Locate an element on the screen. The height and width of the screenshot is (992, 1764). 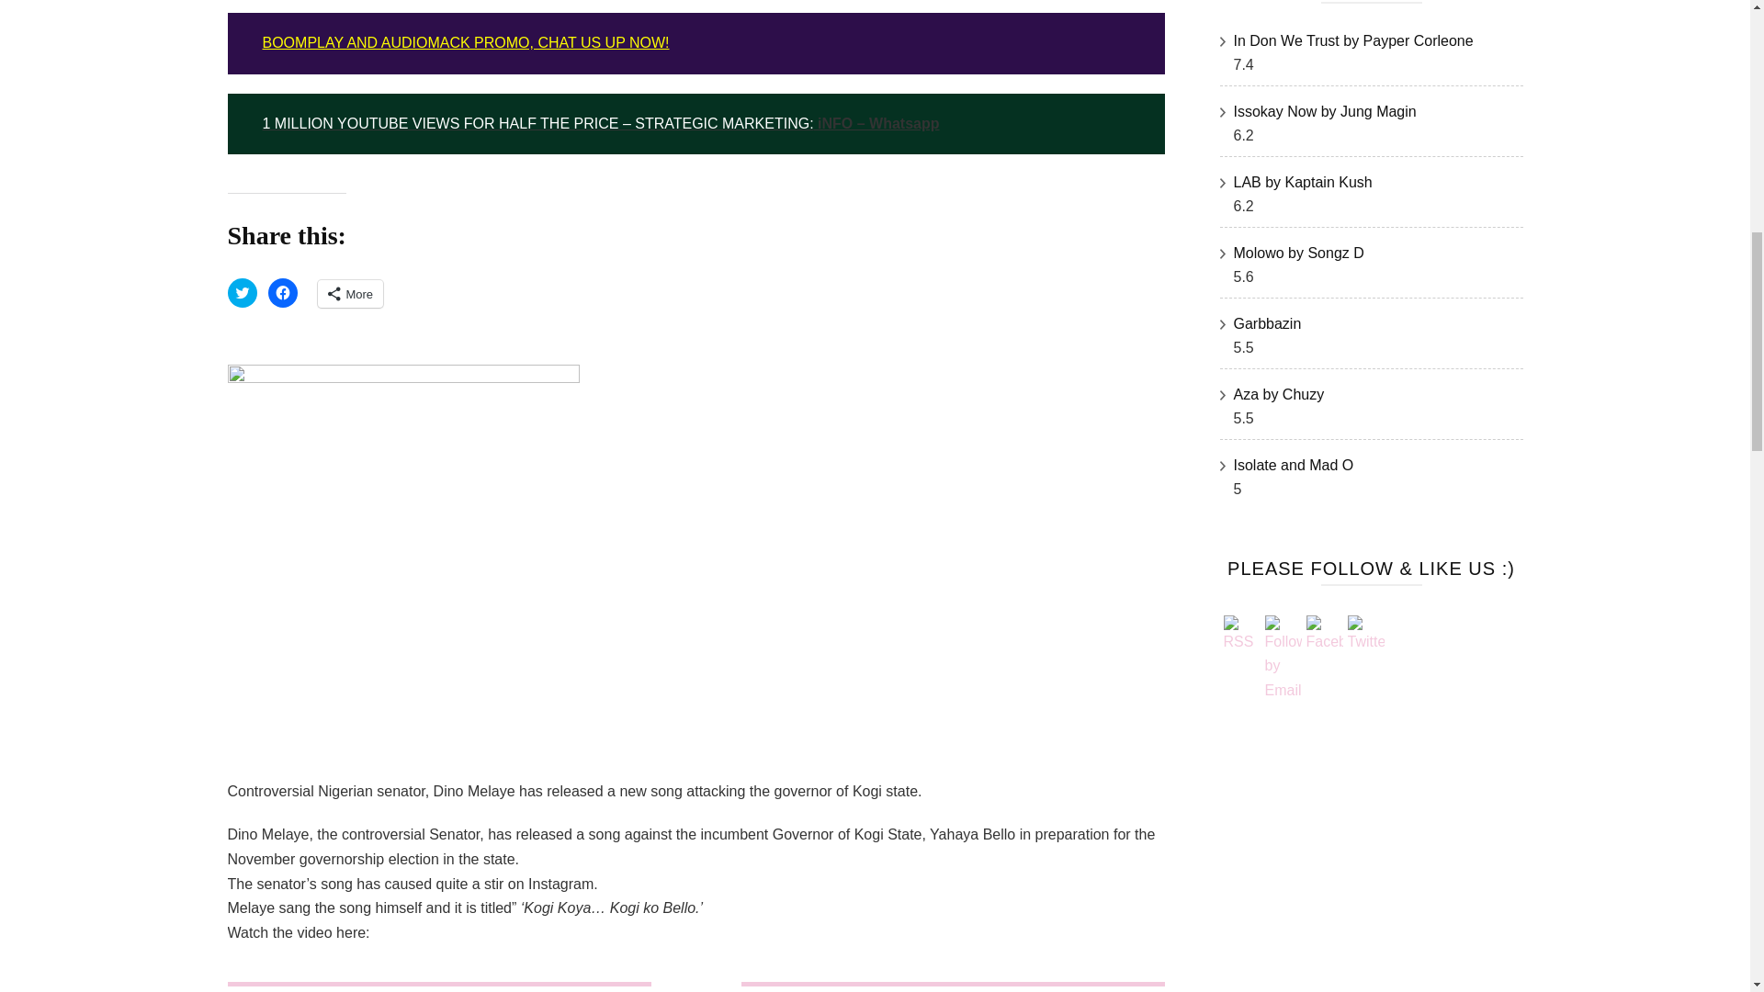
Click to share on Facebook is located at coordinates (283, 292).